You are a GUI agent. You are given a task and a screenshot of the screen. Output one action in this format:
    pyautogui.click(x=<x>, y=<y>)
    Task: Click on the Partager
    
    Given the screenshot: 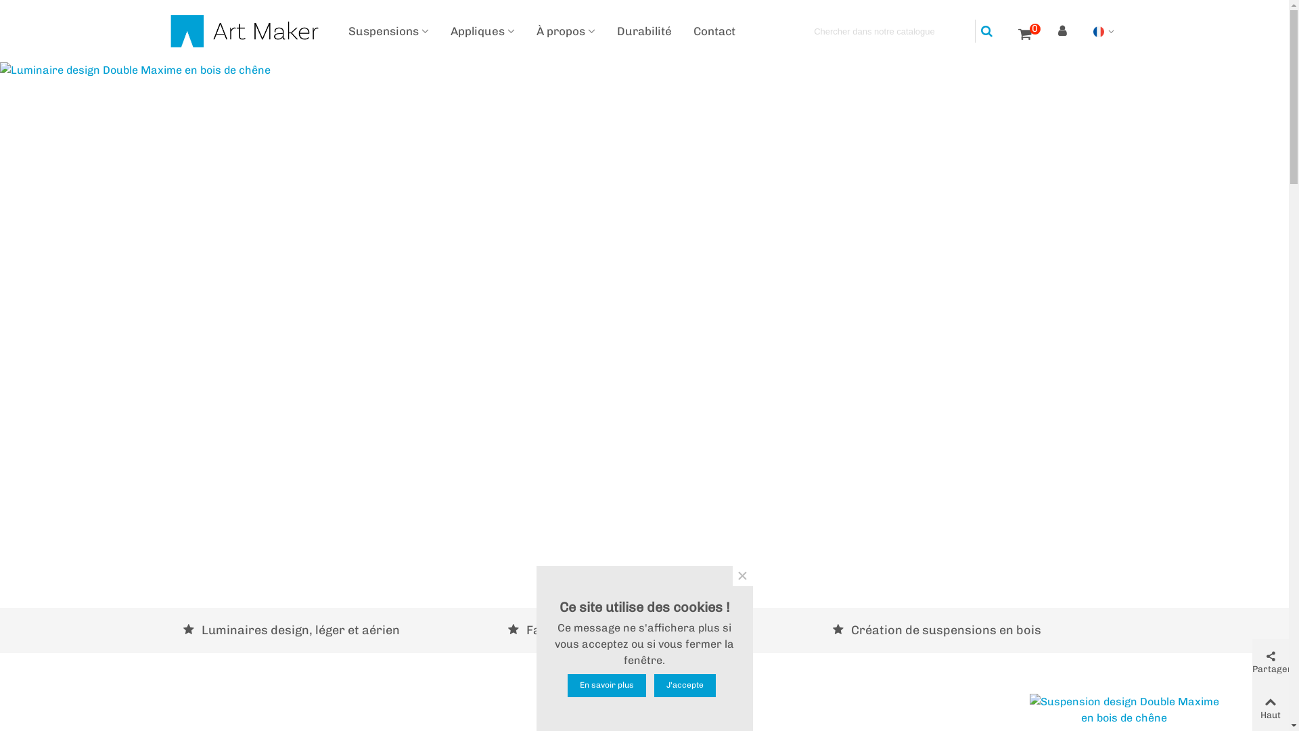 What is the action you would take?
    pyautogui.click(x=1271, y=662)
    